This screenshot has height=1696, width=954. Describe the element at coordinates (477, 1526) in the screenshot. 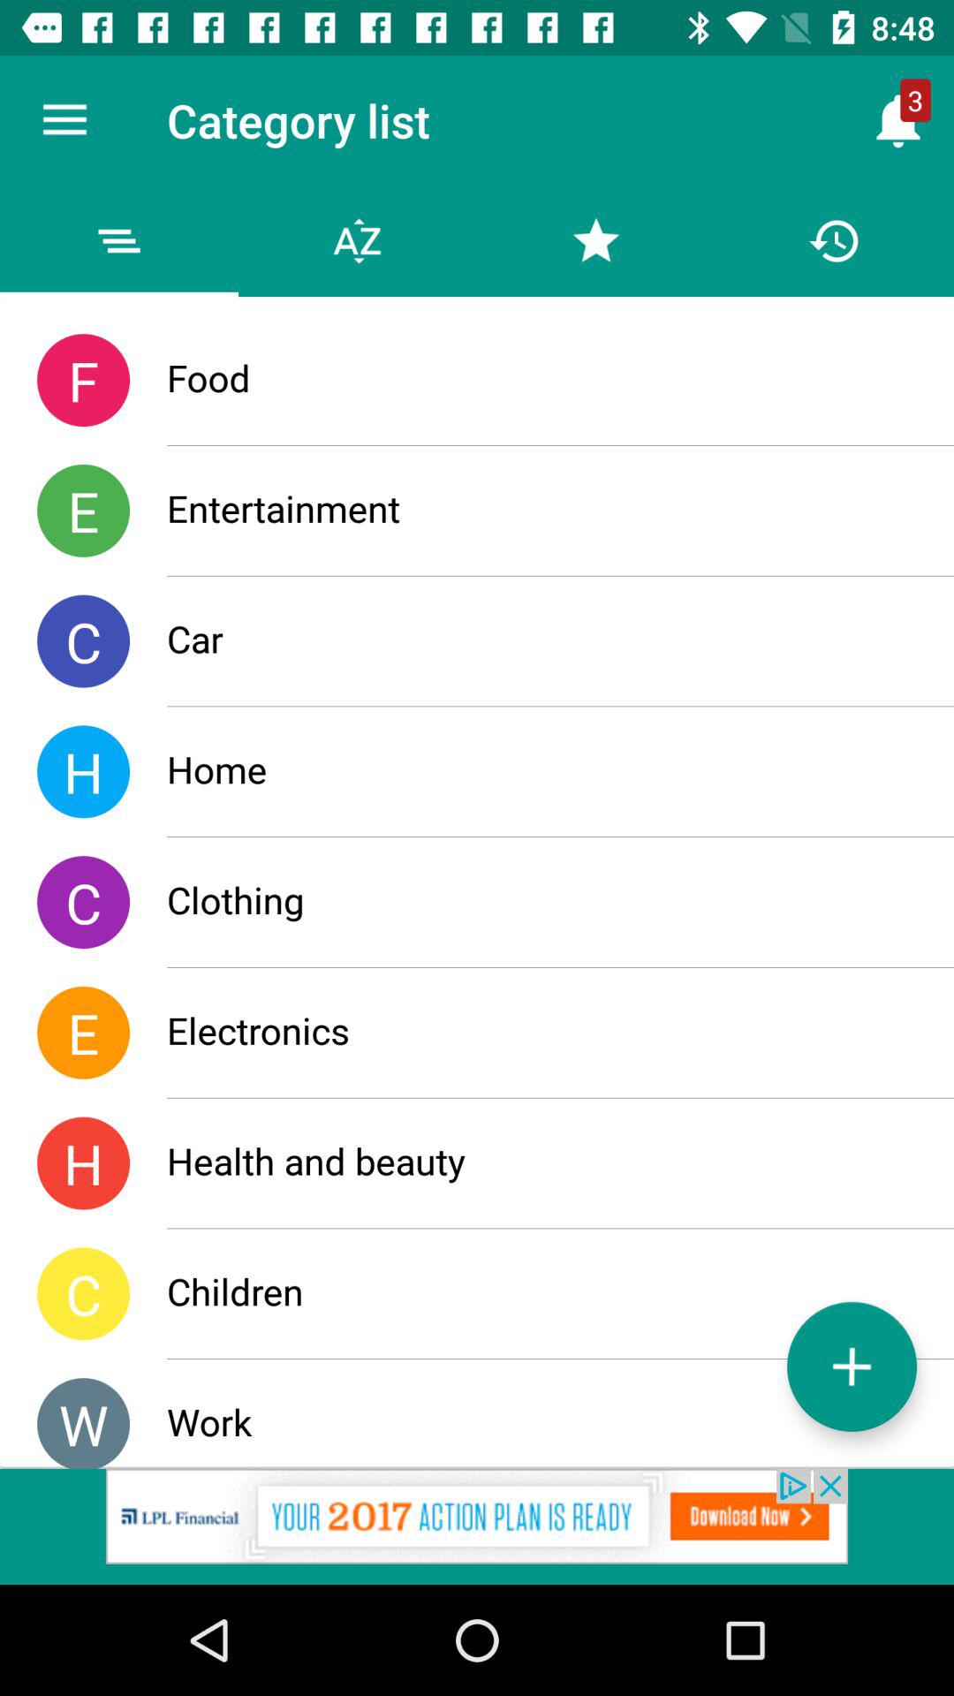

I see `open advertisement` at that location.